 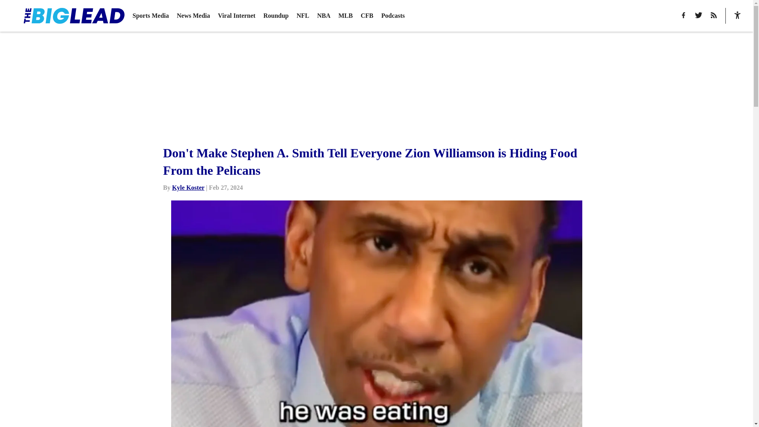 I want to click on CFB, so click(x=367, y=16).